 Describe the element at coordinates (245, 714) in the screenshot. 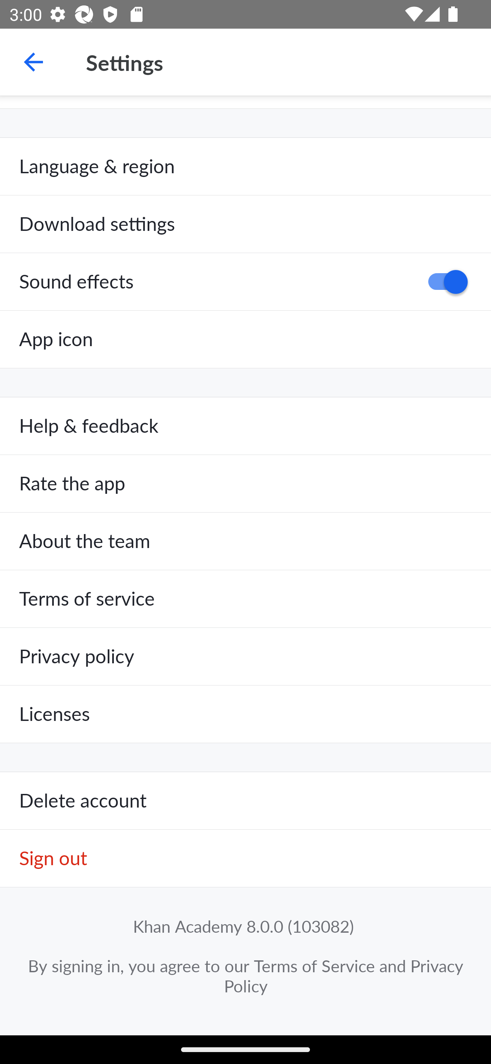

I see `Licenses` at that location.